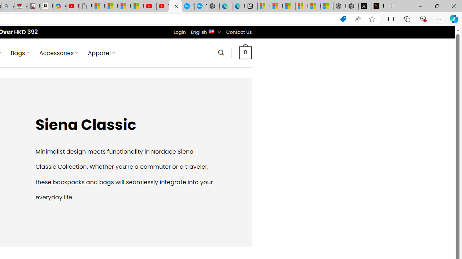 Image resolution: width=462 pixels, height=259 pixels. I want to click on Nordace - Nordace has arrived Hong Kong, so click(213, 6).